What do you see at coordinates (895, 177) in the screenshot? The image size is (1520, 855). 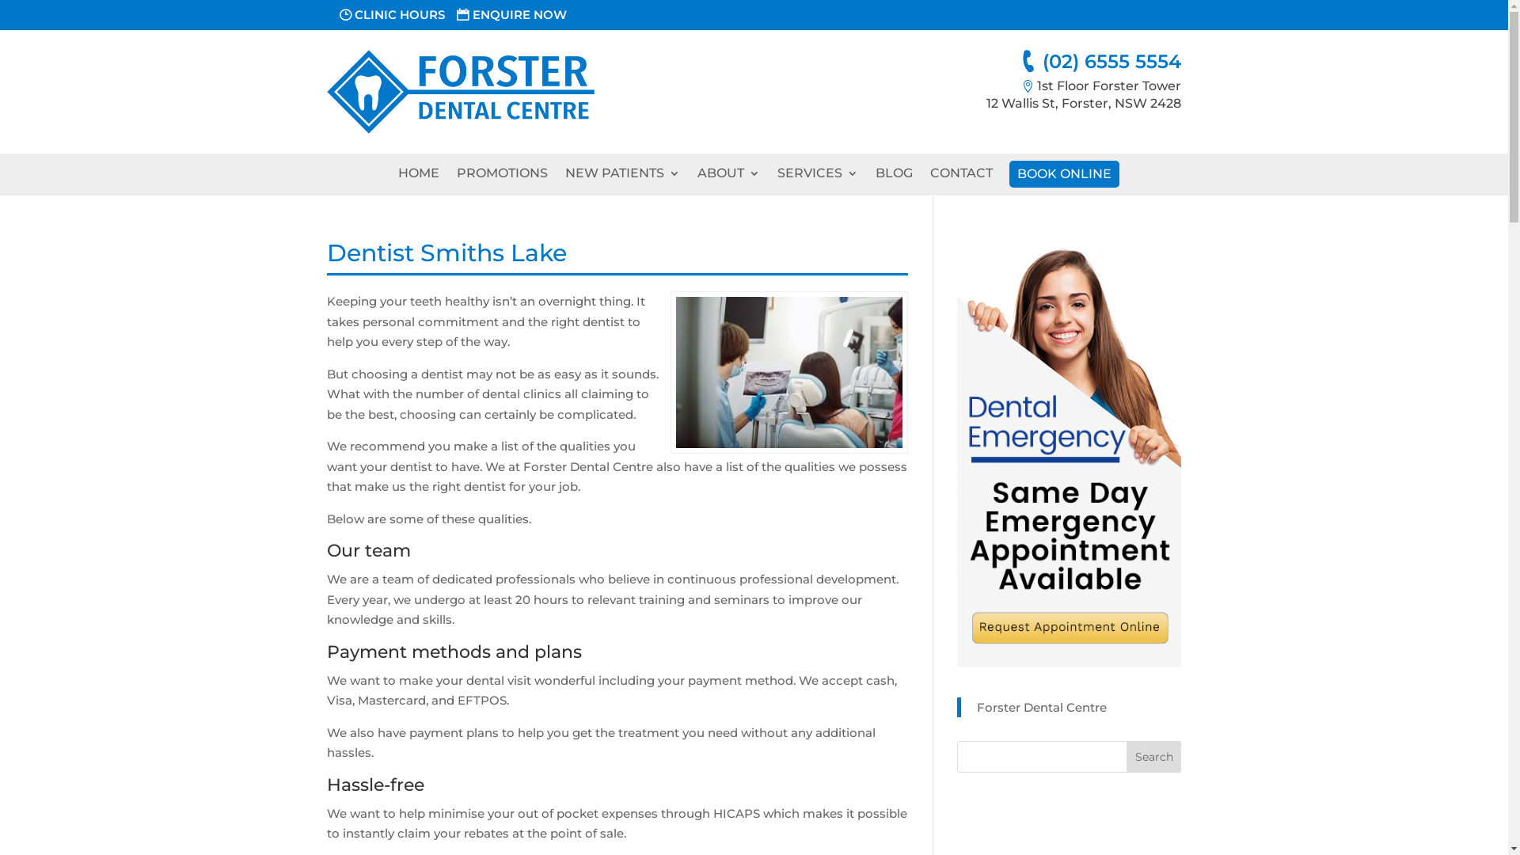 I see `BLOG` at bounding box center [895, 177].